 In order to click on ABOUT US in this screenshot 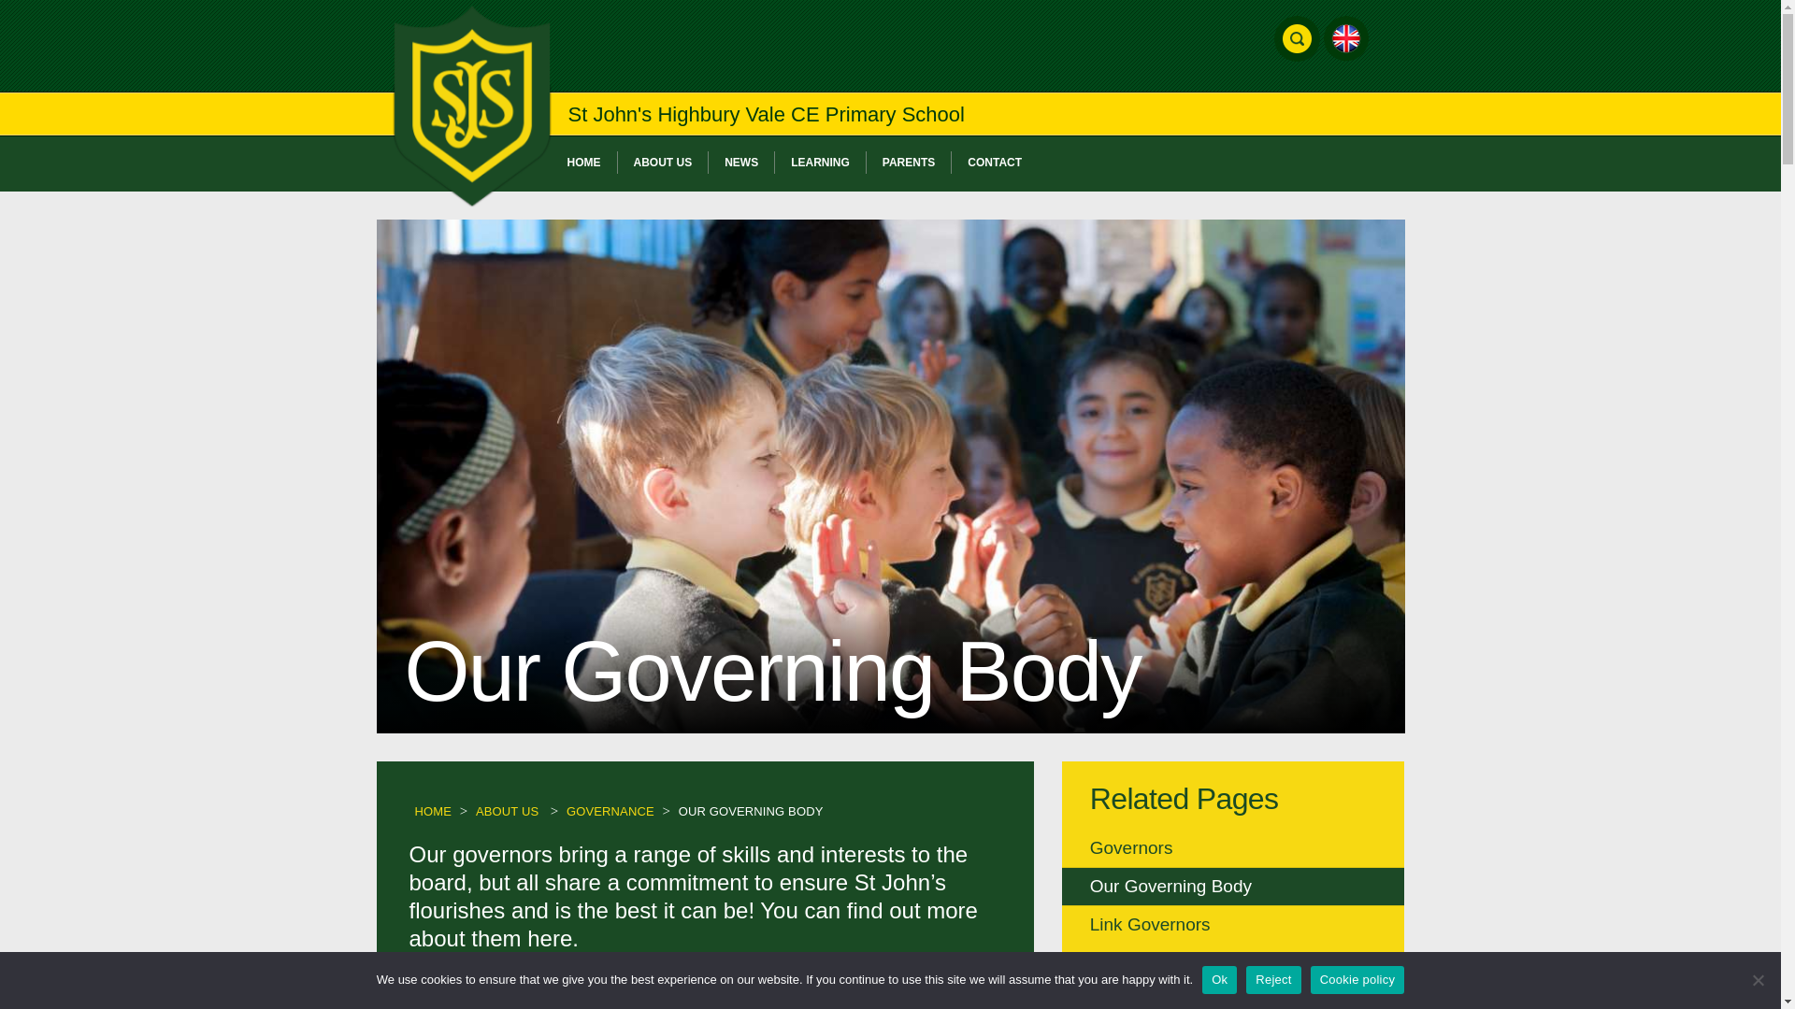, I will do `click(663, 163)`.